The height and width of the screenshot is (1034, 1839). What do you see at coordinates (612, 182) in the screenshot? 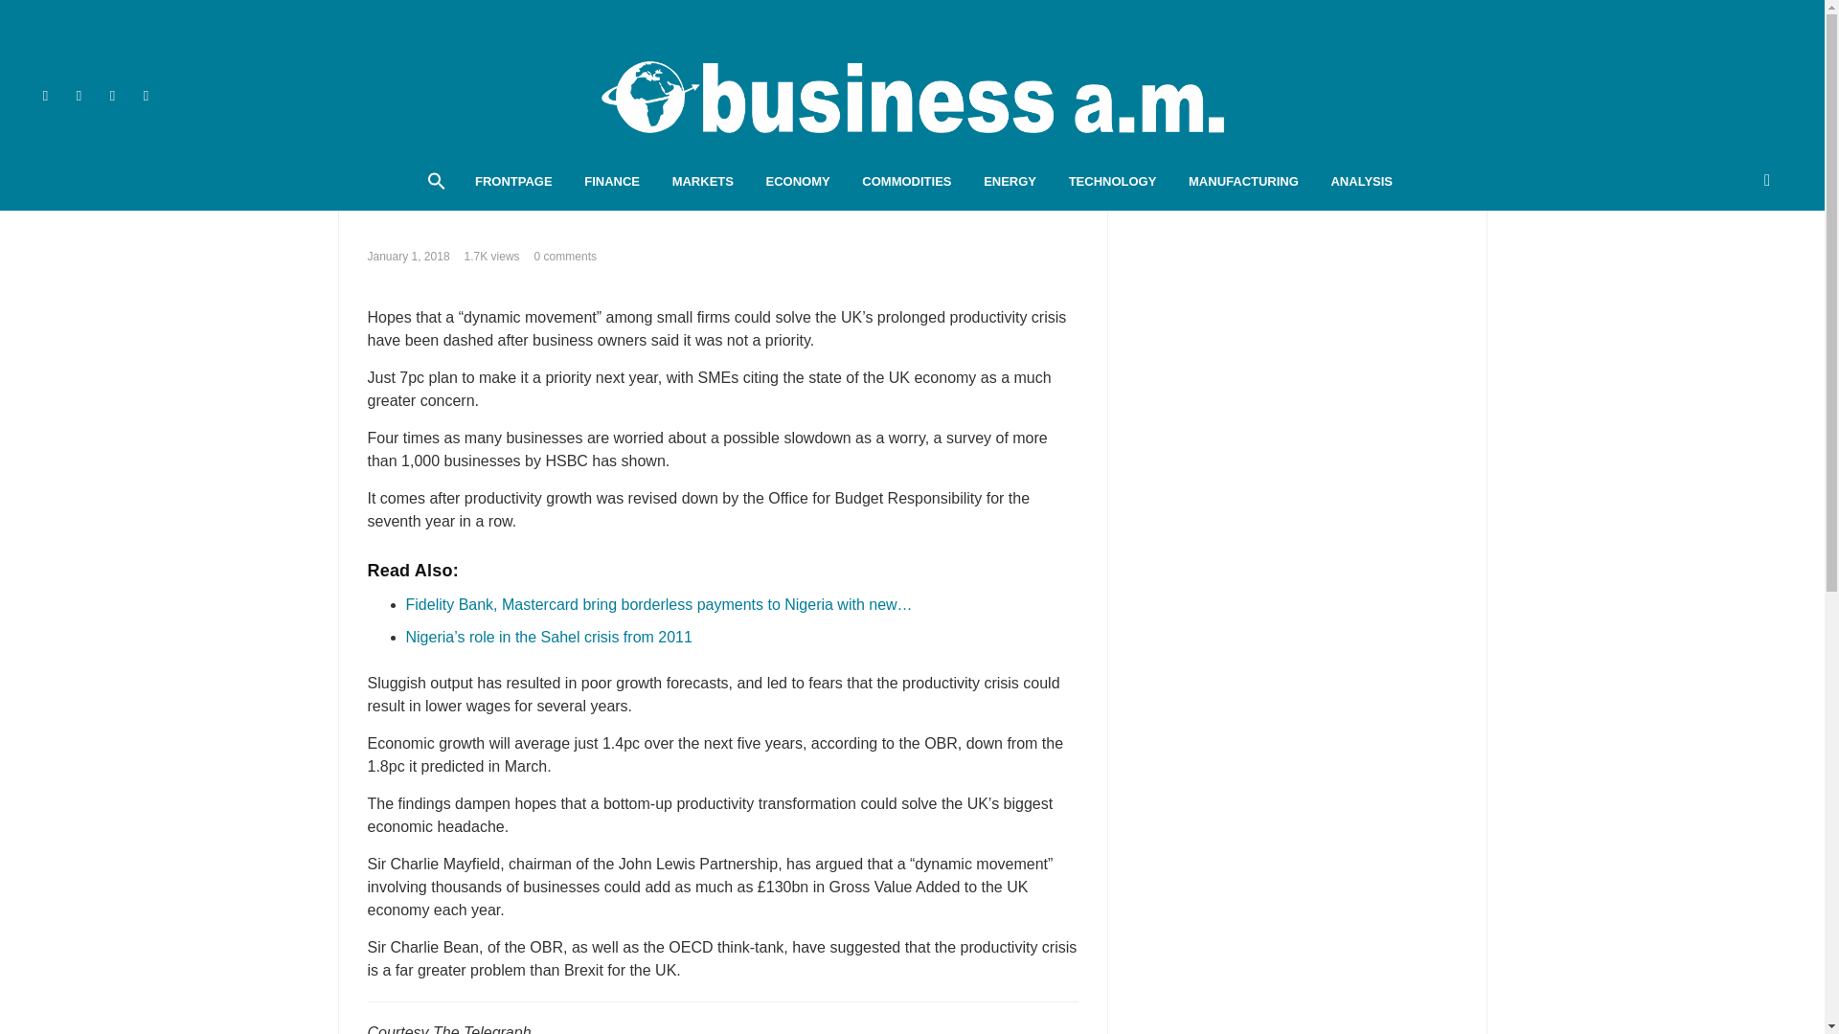
I see `FINANCE` at bounding box center [612, 182].